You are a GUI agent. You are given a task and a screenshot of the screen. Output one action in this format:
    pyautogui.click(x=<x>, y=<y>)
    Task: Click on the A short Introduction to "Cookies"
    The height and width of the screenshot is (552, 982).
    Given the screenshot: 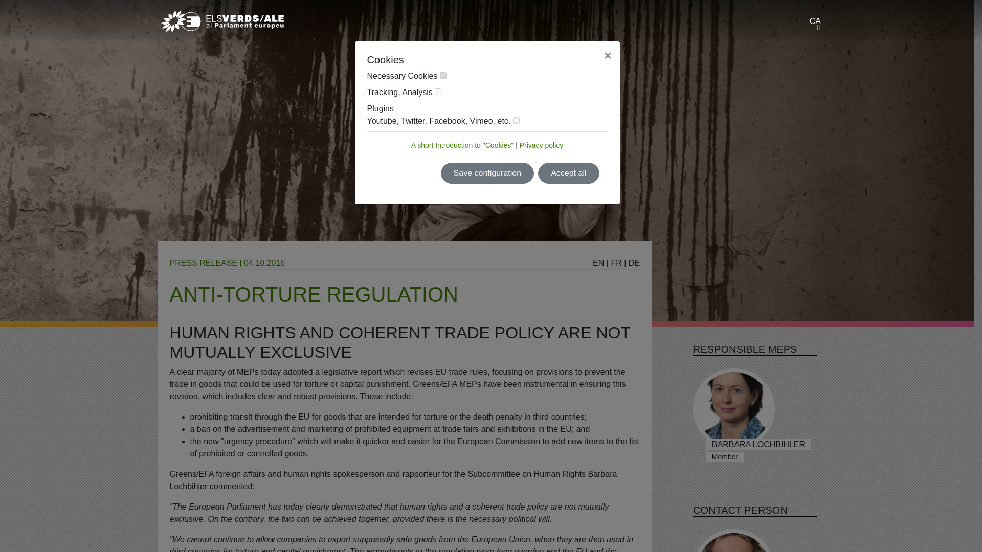 What is the action you would take?
    pyautogui.click(x=462, y=145)
    